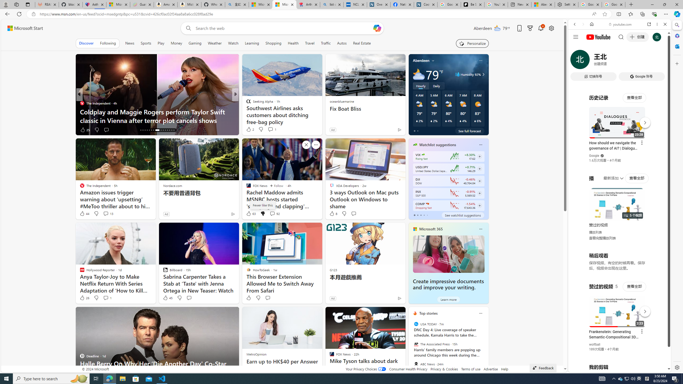 Image resolution: width=683 pixels, height=384 pixels. I want to click on Class: weather-arrow-glyph, so click(483, 74).